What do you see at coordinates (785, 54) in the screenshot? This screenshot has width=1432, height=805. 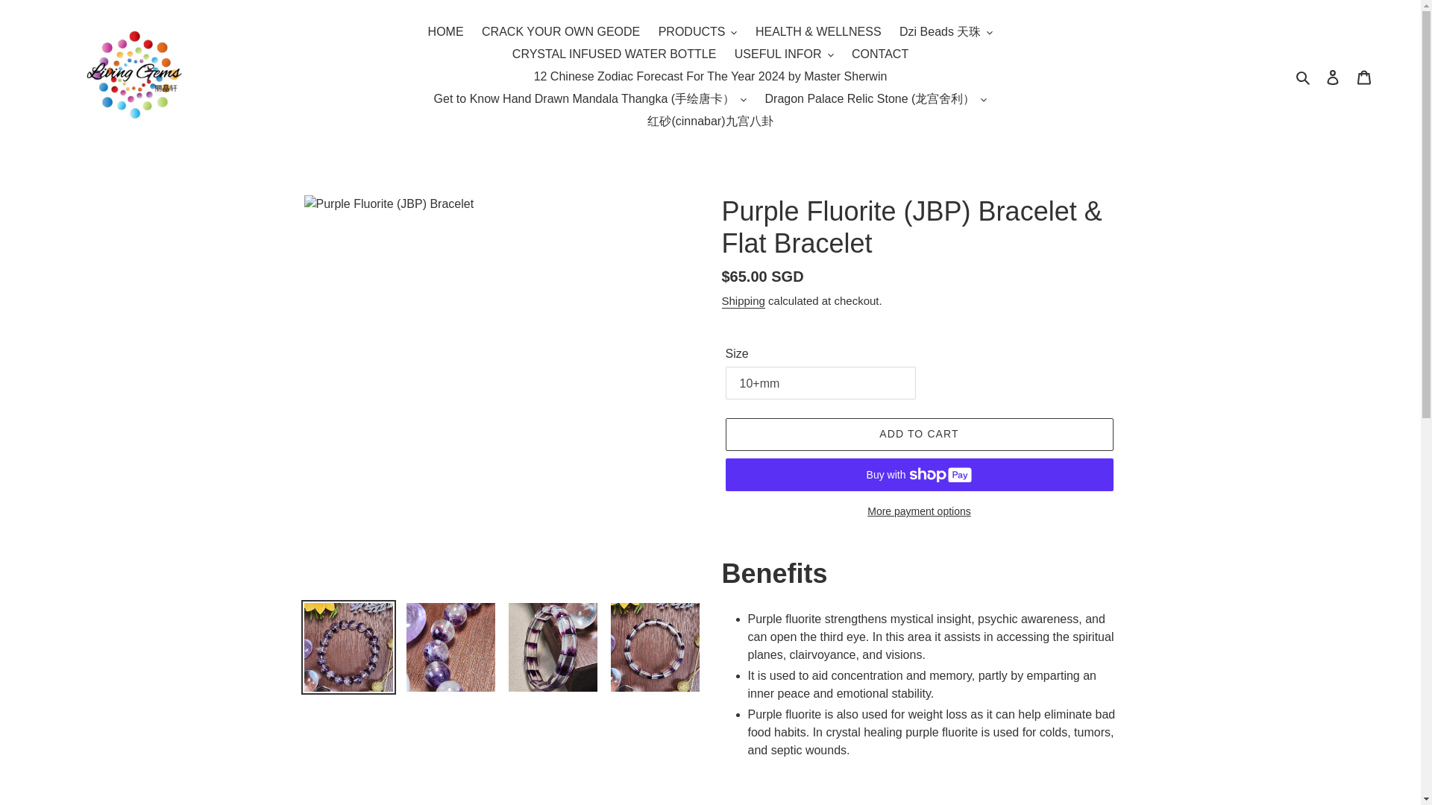 I see `USEFUL INFOR` at bounding box center [785, 54].